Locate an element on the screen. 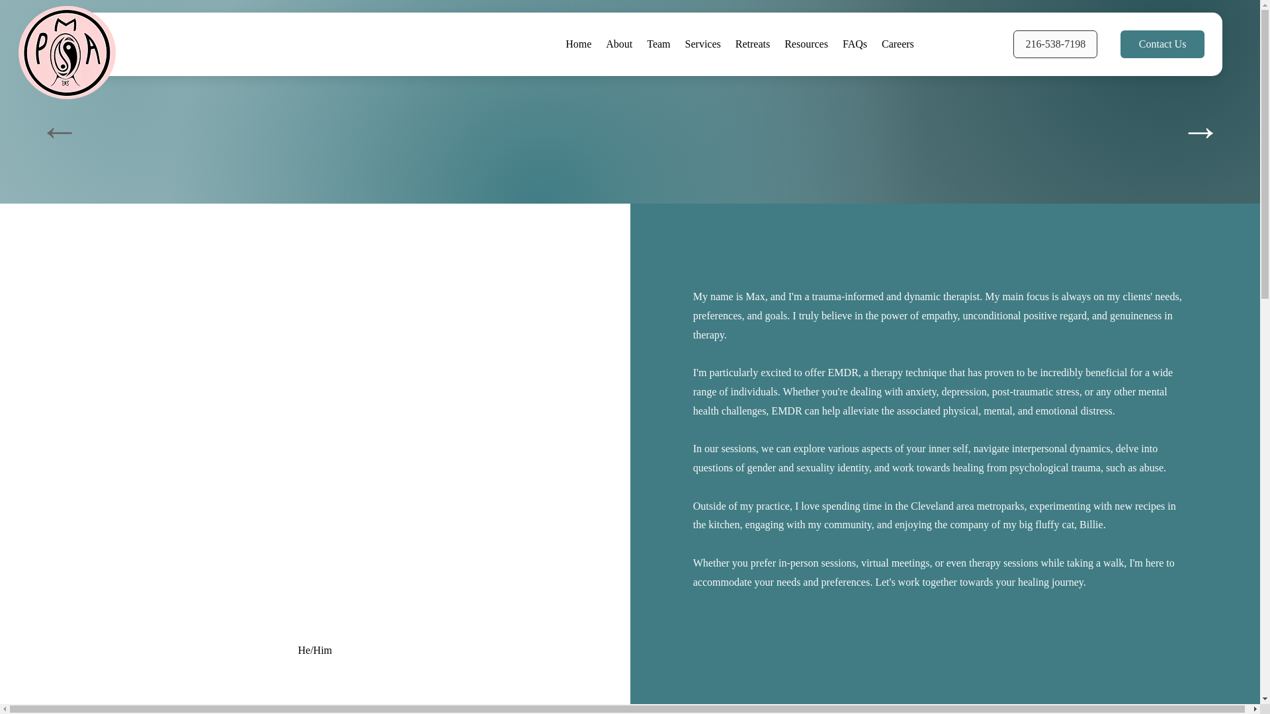 The height and width of the screenshot is (714, 1270). 216-538-7198 is located at coordinates (540, 44).